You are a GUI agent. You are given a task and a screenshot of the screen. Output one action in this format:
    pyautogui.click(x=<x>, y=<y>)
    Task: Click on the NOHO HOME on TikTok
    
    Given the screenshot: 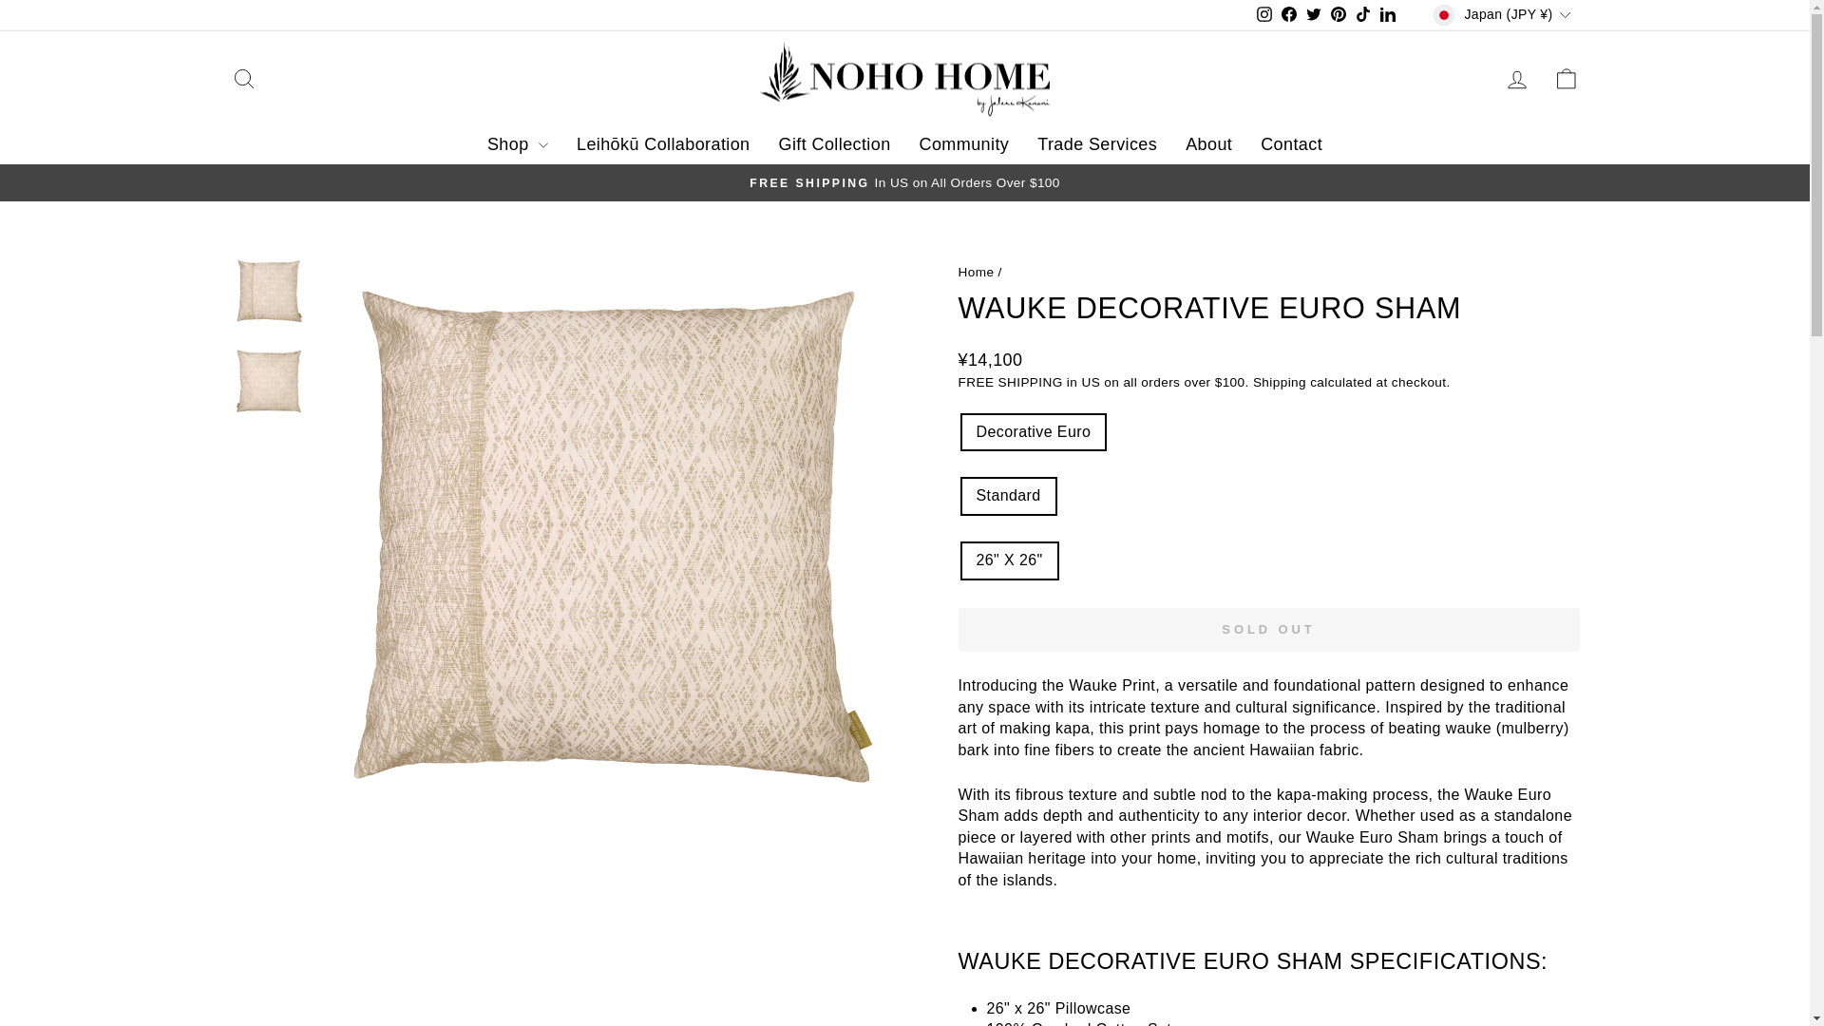 What is the action you would take?
    pyautogui.click(x=1362, y=15)
    